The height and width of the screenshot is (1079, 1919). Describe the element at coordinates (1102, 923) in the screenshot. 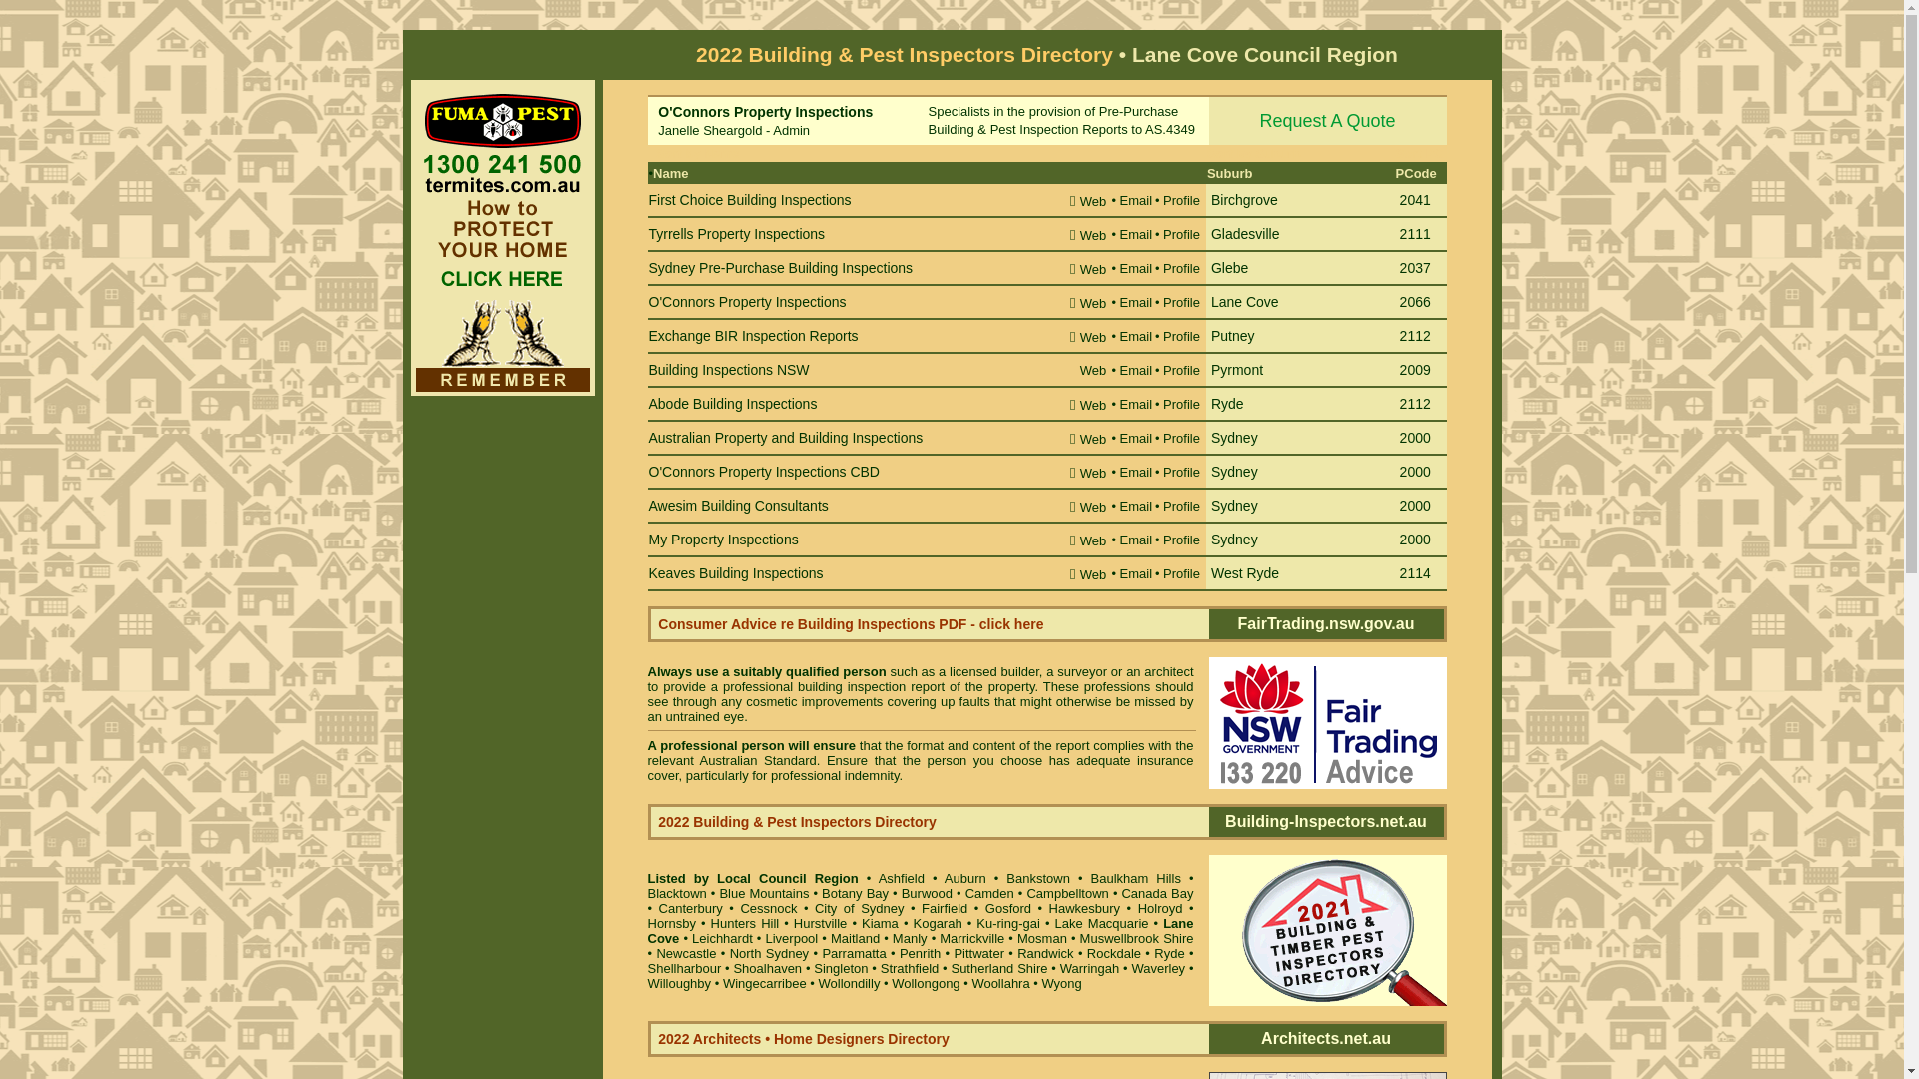

I see `Lake Macquarie` at that location.